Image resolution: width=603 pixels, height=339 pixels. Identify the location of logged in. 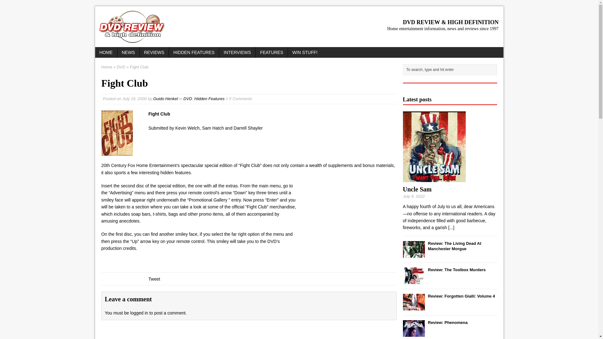
(139, 313).